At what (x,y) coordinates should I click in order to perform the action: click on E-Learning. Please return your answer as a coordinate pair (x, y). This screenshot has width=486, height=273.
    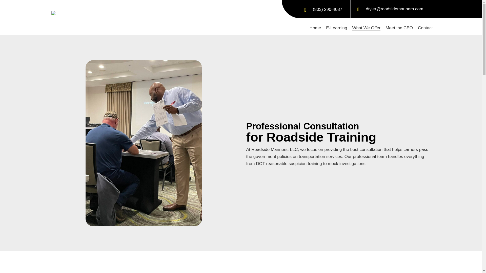
    Looking at the image, I should click on (336, 28).